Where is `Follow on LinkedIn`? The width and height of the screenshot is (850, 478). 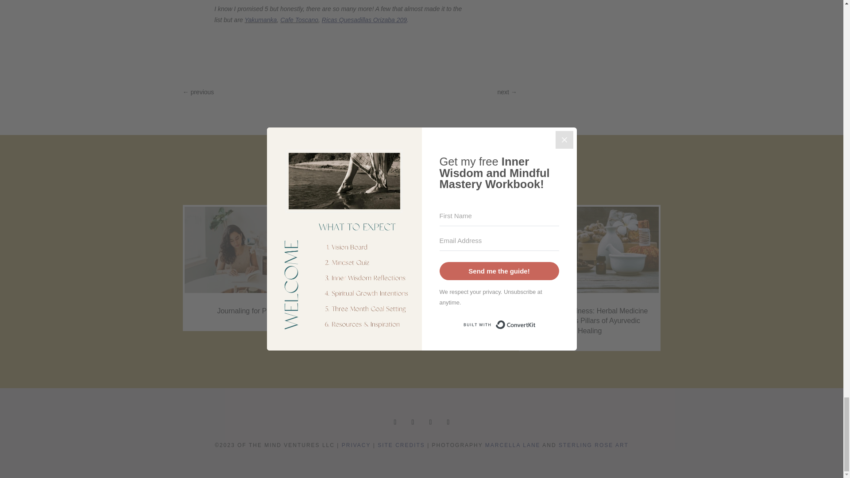
Follow on LinkedIn is located at coordinates (413, 422).